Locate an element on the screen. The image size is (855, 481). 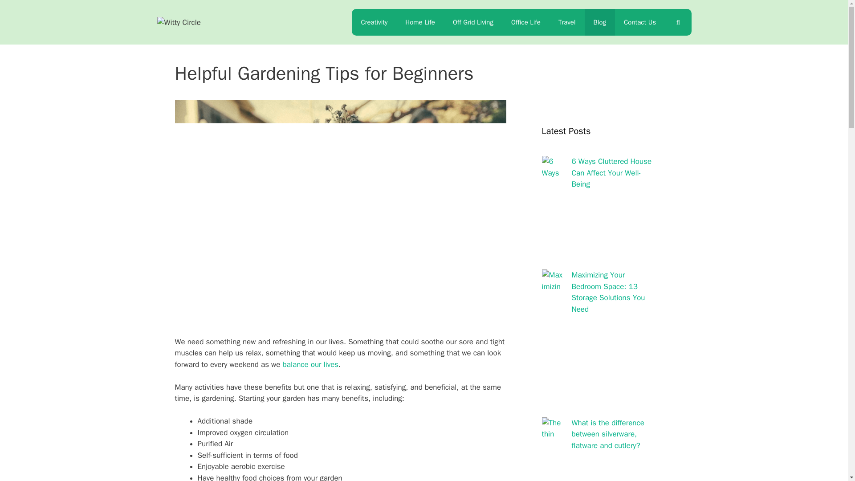
Office Life is located at coordinates (526, 22).